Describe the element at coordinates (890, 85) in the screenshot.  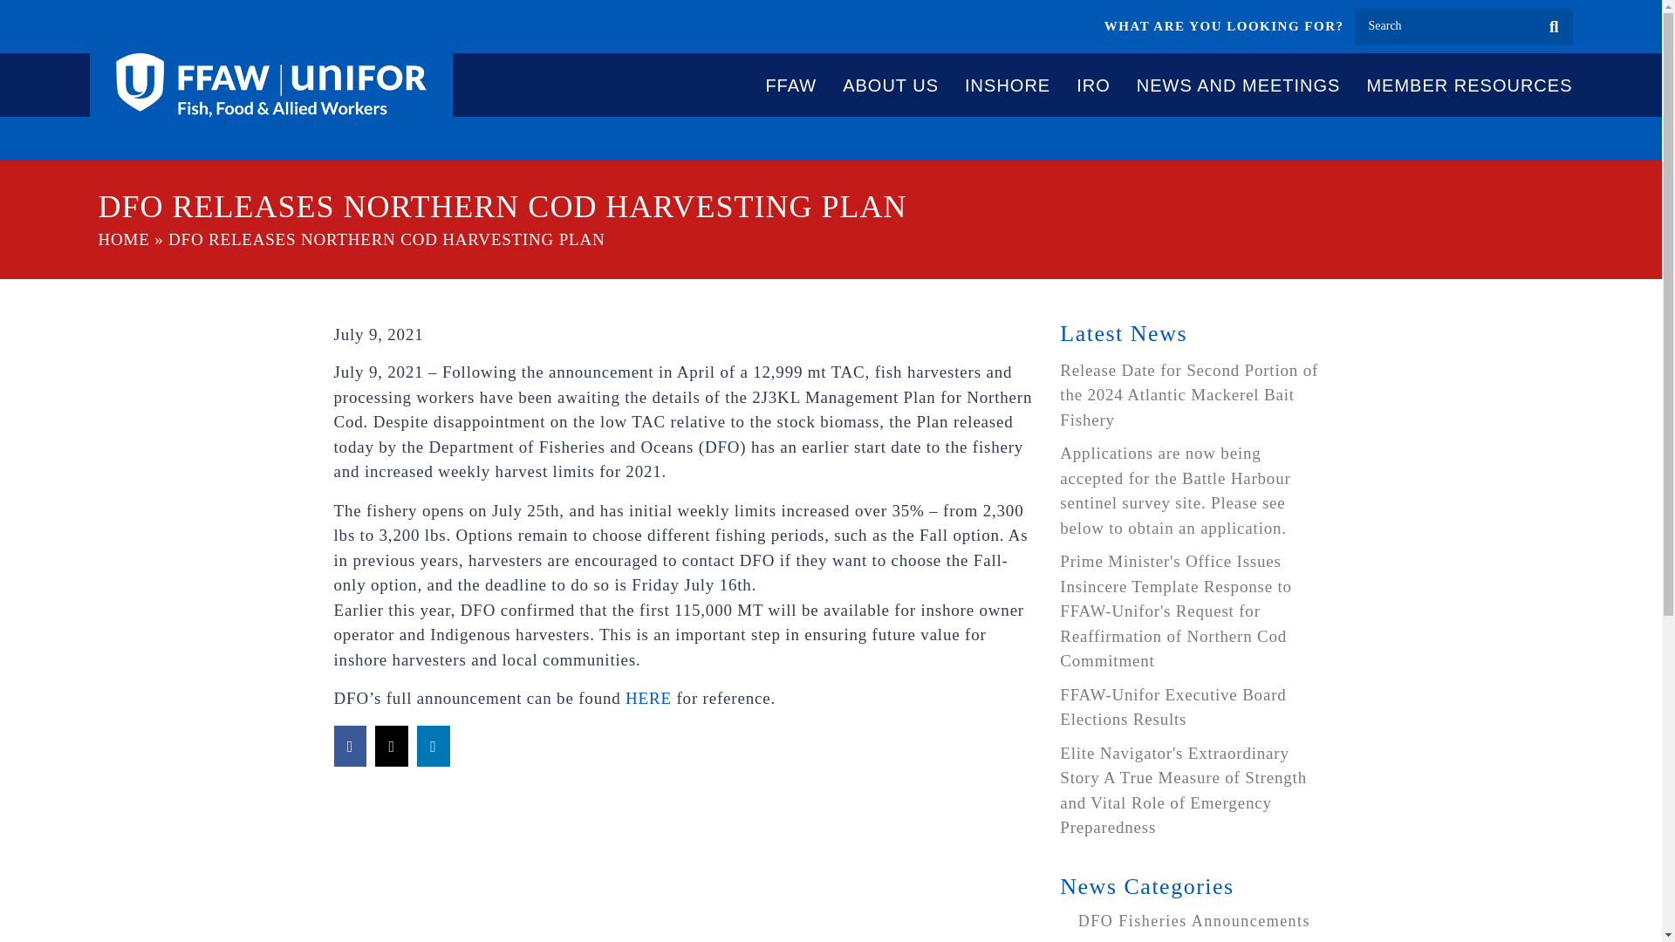
I see `ABOUT US` at that location.